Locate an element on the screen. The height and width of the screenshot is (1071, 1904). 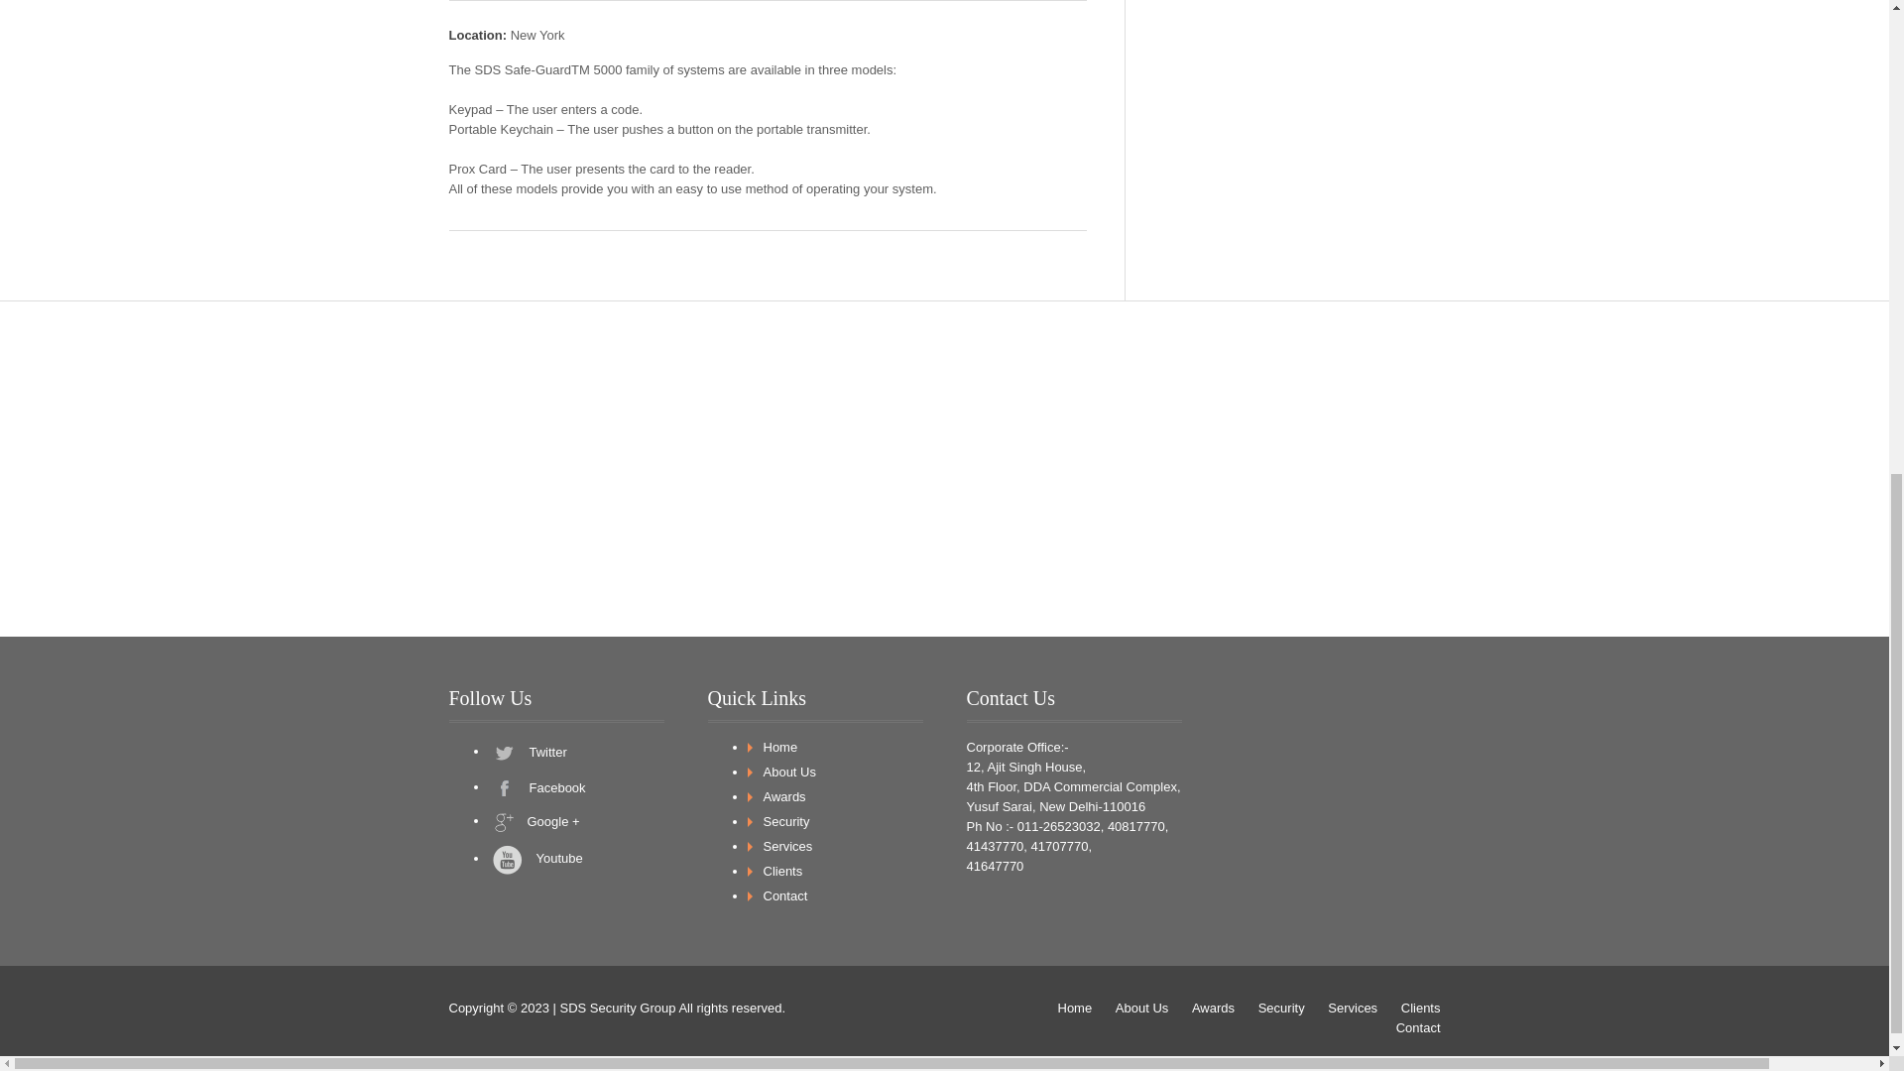
About Us is located at coordinates (1142, 1006).